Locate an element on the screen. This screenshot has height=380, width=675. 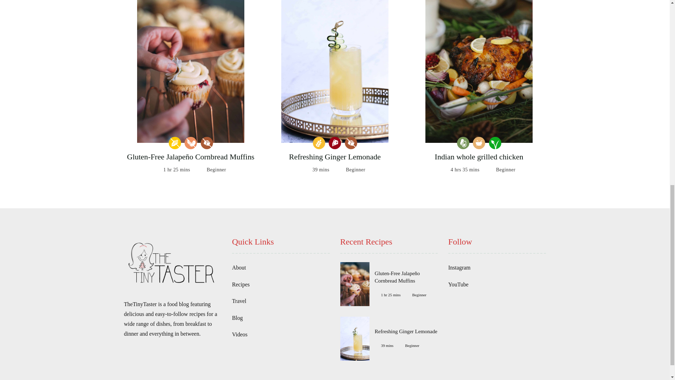
sugar-free is located at coordinates (206, 143).